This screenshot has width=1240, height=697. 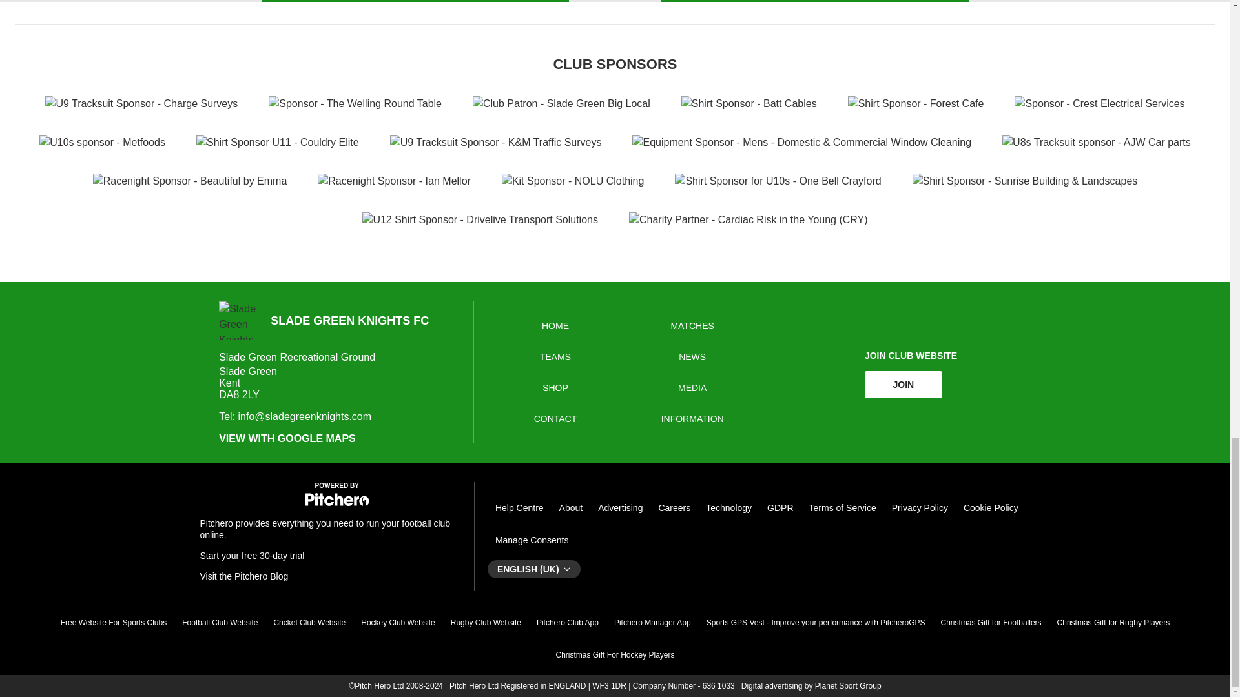 What do you see at coordinates (1099, 103) in the screenshot?
I see `Sponsor - Crest Electrical Services` at bounding box center [1099, 103].